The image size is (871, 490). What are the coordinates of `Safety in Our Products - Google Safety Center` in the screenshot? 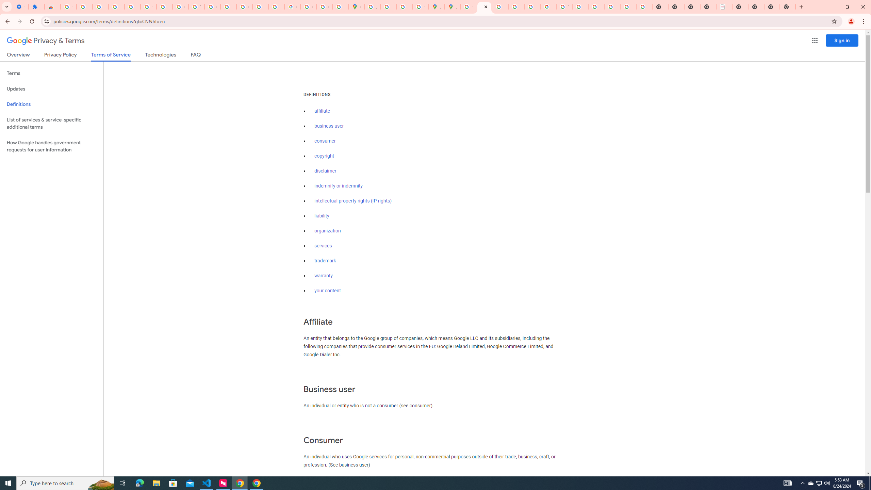 It's located at (420, 7).